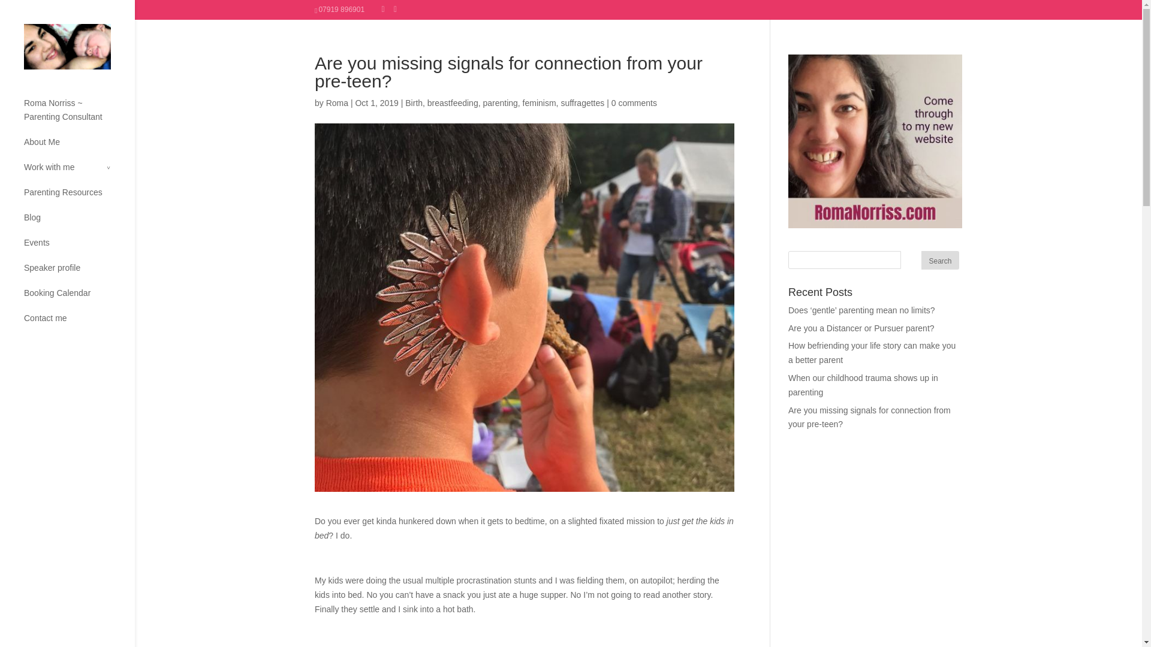 The image size is (1151, 647). I want to click on How befriending your life story can make you a better parent, so click(872, 353).